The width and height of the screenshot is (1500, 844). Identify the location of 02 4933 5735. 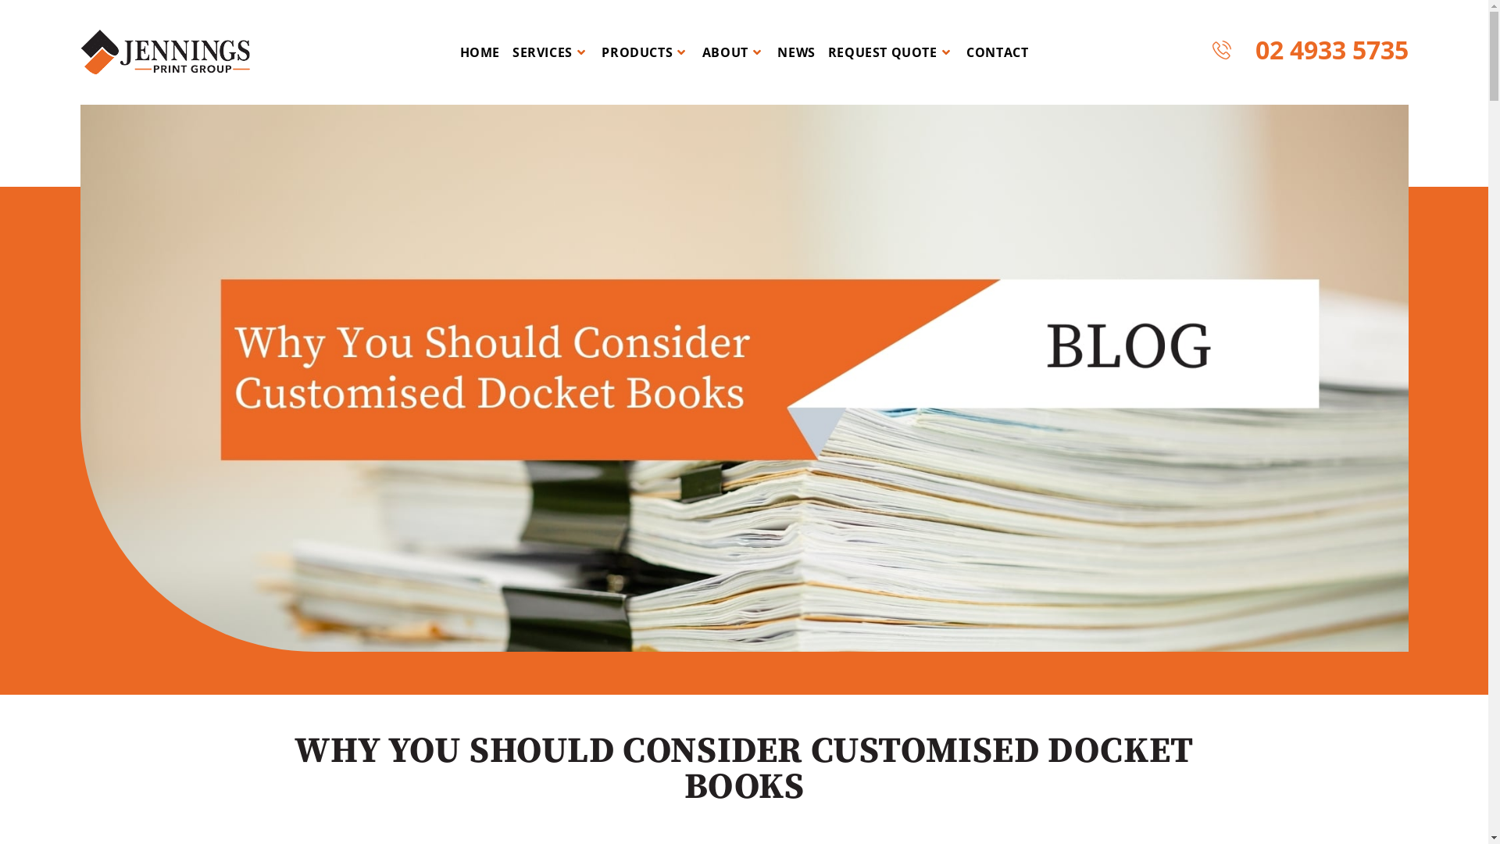
(1311, 50).